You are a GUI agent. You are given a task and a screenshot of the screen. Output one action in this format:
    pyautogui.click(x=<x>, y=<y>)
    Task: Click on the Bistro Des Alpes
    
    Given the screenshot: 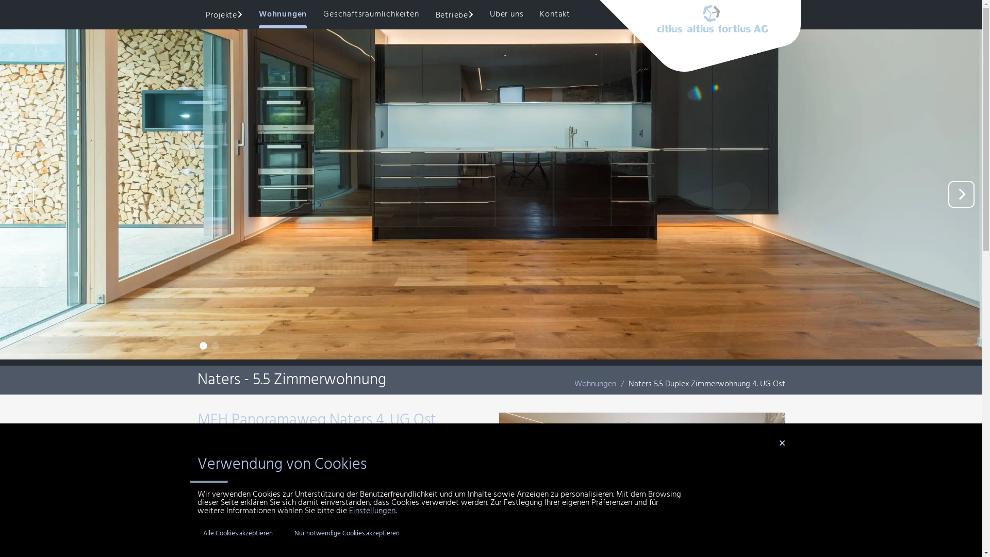 What is the action you would take?
    pyautogui.click(x=482, y=20)
    